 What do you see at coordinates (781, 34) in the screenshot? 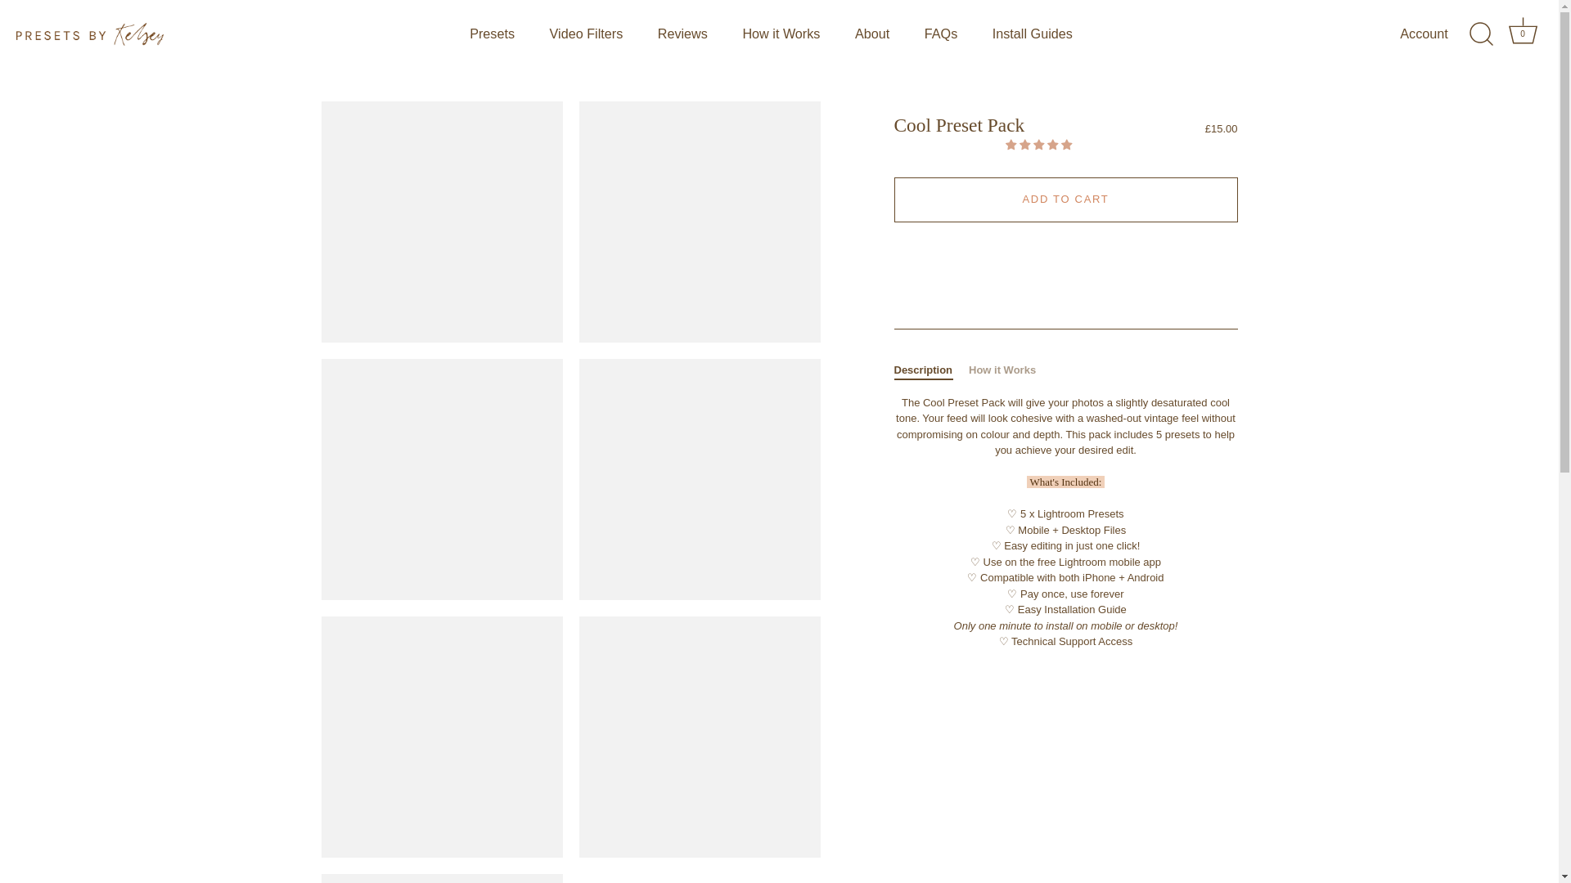
I see `ADD TO CART` at bounding box center [781, 34].